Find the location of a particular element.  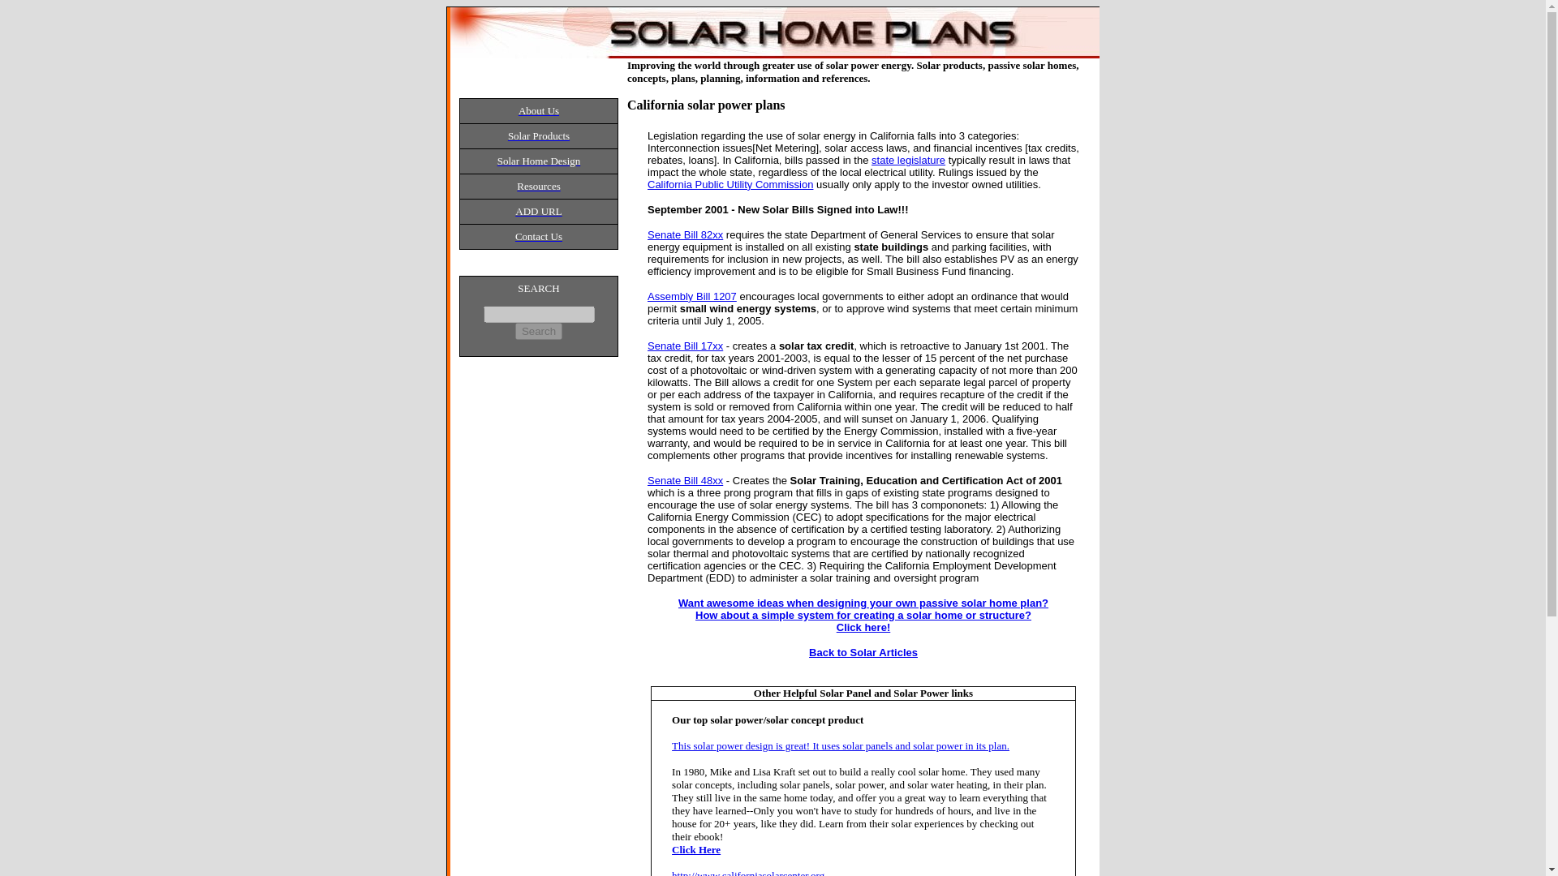

Resources is located at coordinates (538, 186).